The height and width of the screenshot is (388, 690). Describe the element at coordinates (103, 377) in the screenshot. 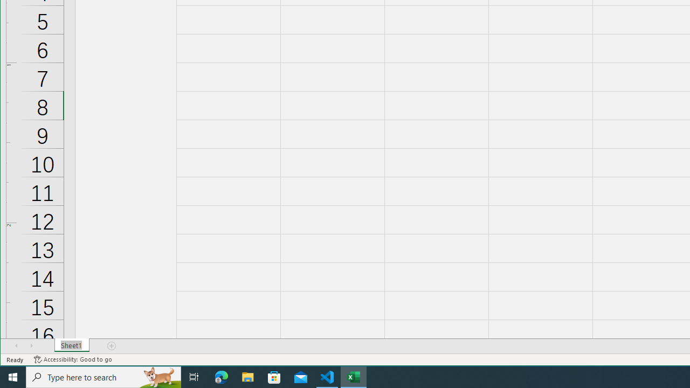

I see `Type here to search` at that location.